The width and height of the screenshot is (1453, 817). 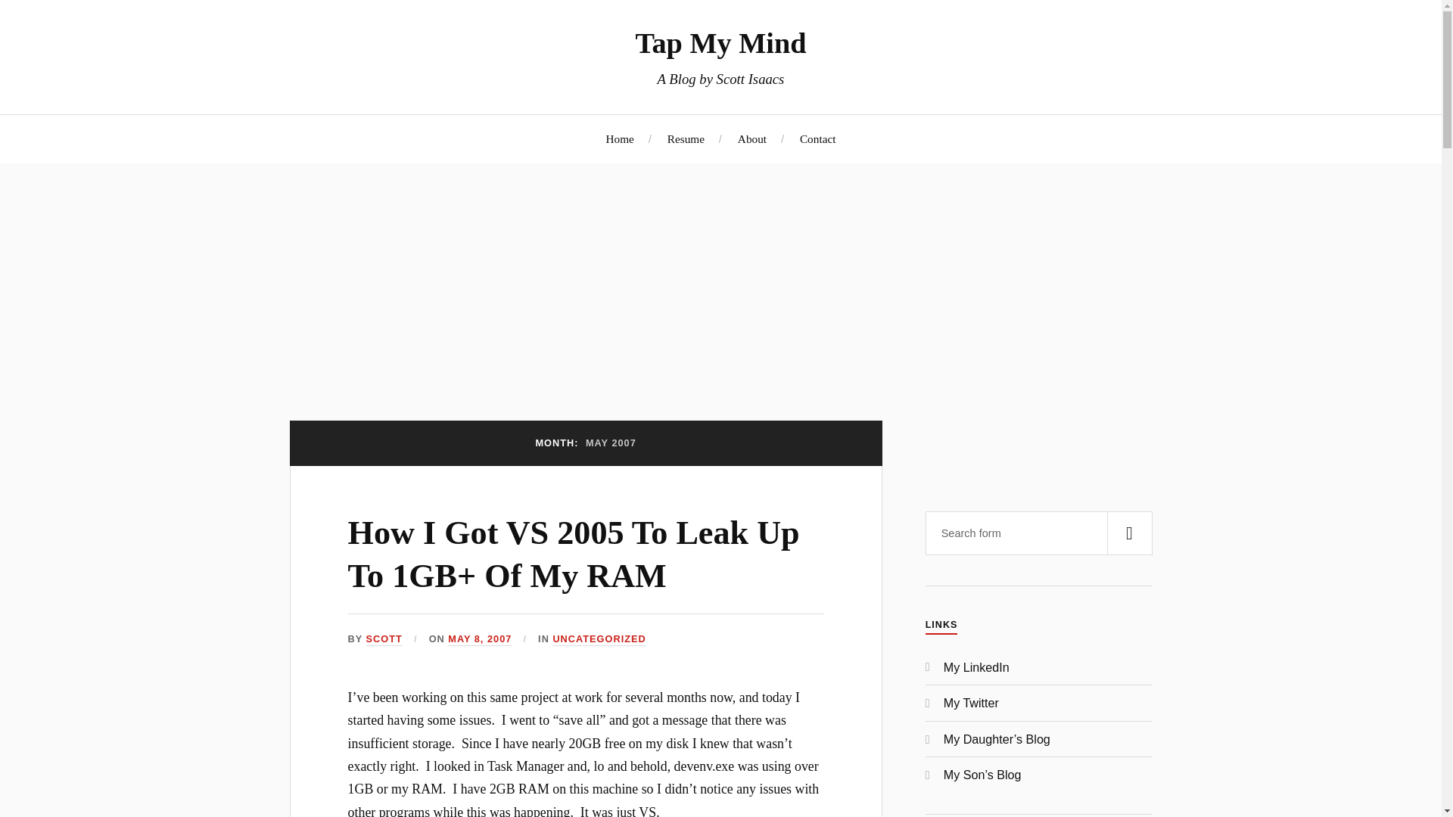 I want to click on Posts by Scott, so click(x=384, y=640).